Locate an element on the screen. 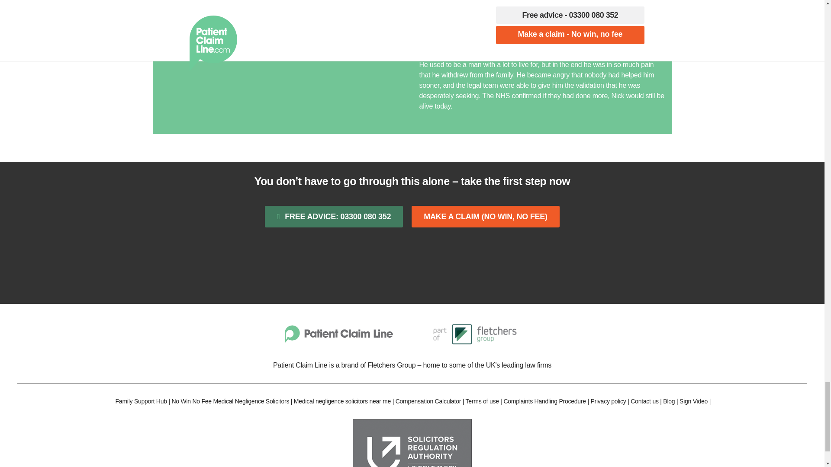 The image size is (831, 467). FREE ADVICE: 03300 080 352 is located at coordinates (334, 217).